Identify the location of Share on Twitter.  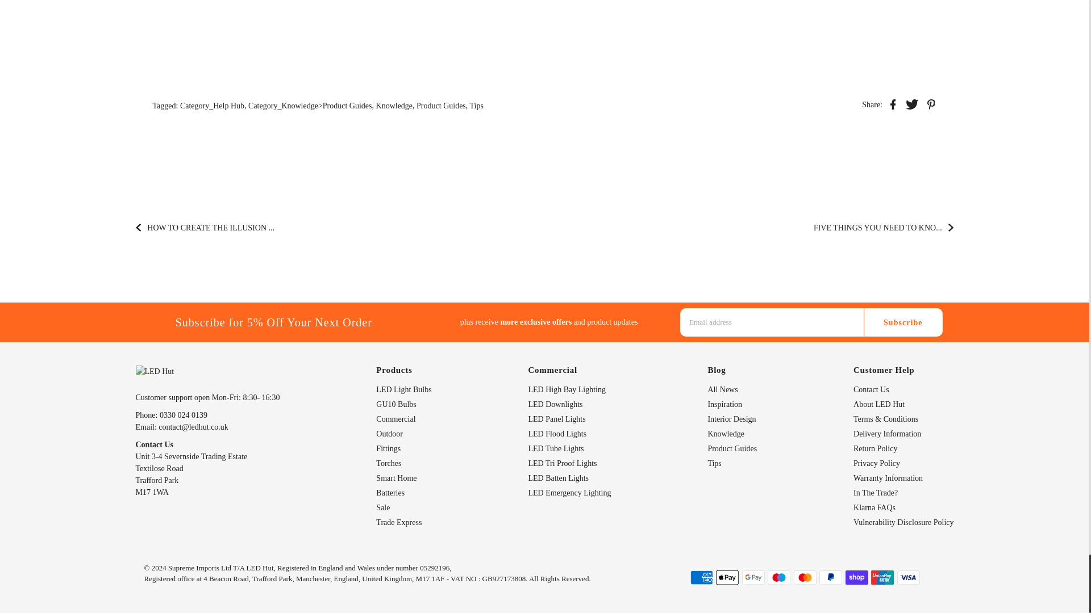
(911, 103).